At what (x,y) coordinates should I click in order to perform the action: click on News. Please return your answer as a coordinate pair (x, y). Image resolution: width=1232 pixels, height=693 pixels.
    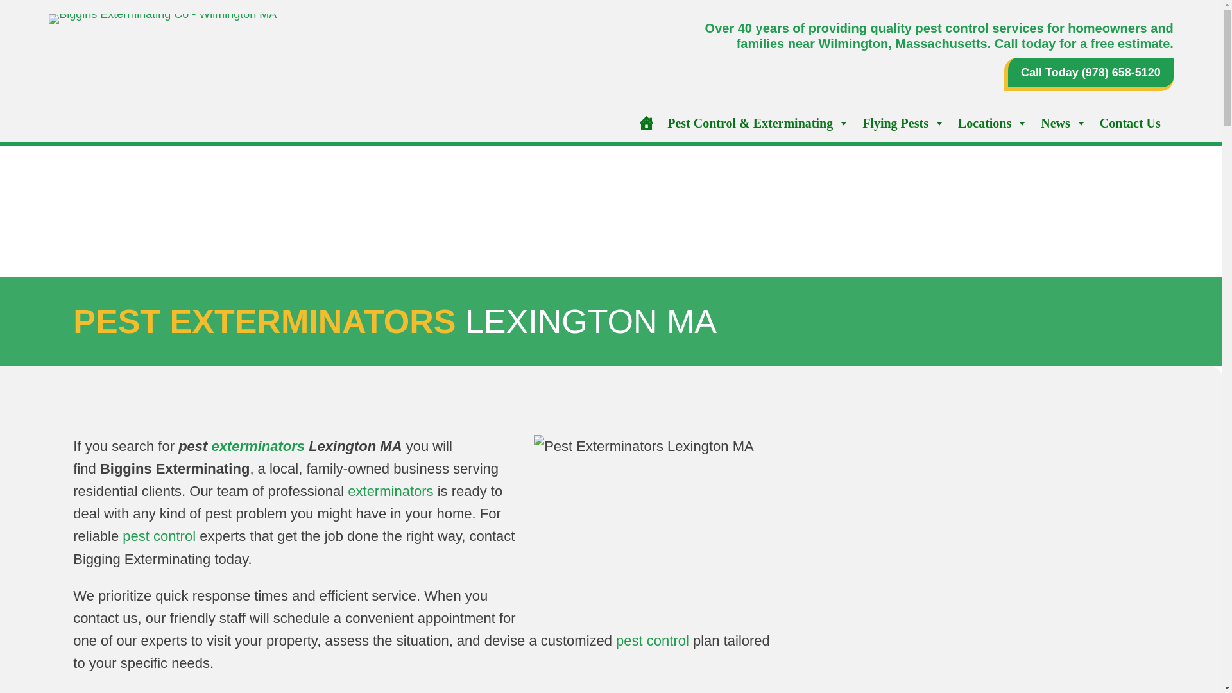
    Looking at the image, I should click on (1064, 123).